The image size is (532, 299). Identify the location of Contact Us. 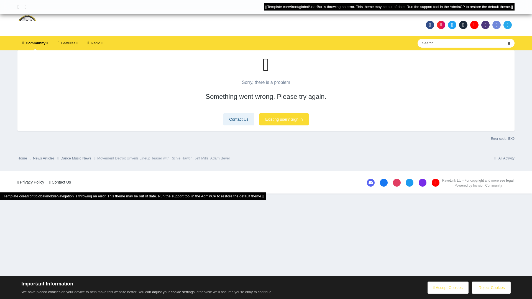
(239, 119).